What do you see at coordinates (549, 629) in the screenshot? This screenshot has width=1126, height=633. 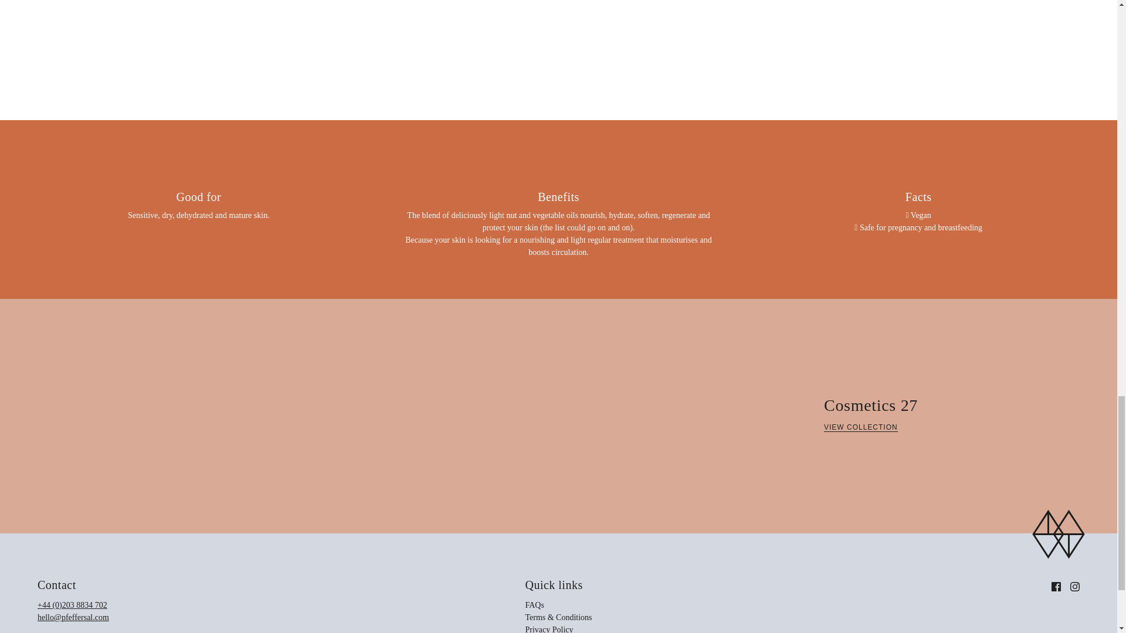 I see `FAQs` at bounding box center [549, 629].